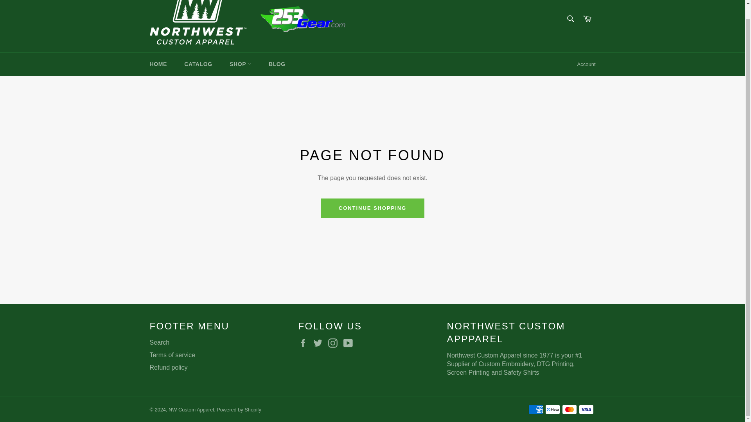  Describe the element at coordinates (320, 343) in the screenshot. I see `NW Custom Apparel on Twitter` at that location.